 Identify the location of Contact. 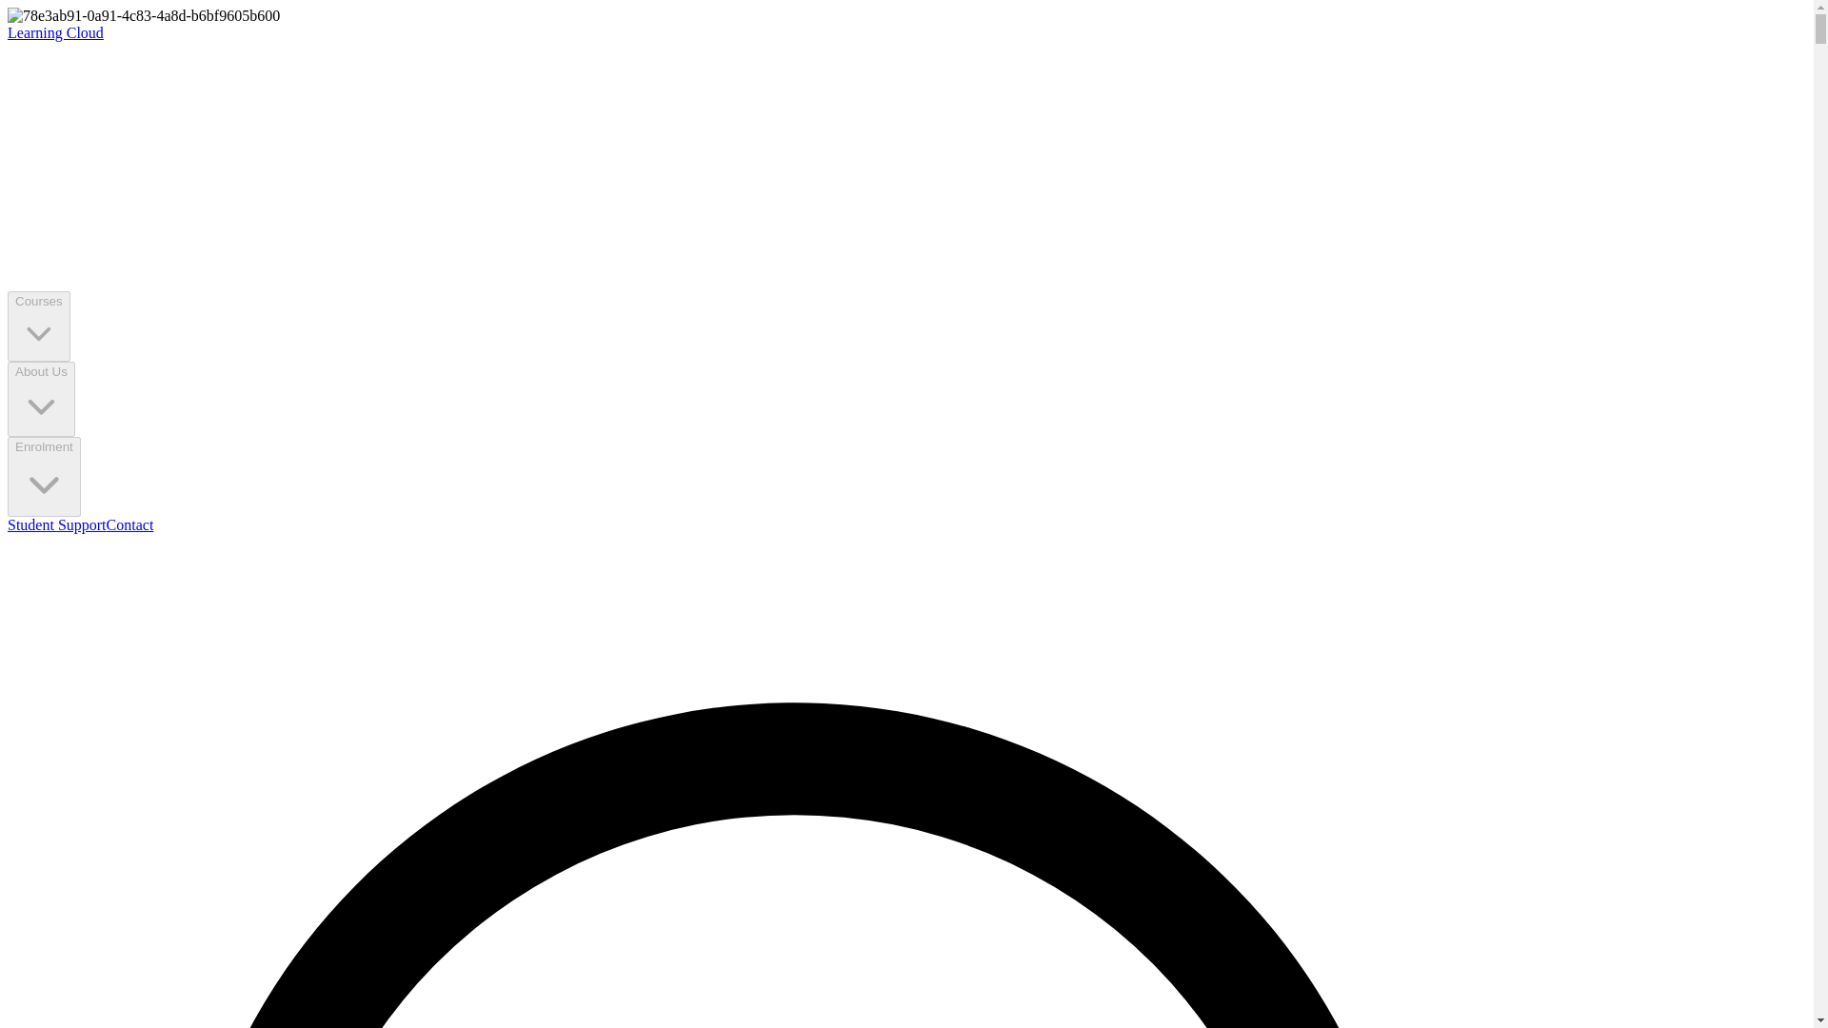
(129, 525).